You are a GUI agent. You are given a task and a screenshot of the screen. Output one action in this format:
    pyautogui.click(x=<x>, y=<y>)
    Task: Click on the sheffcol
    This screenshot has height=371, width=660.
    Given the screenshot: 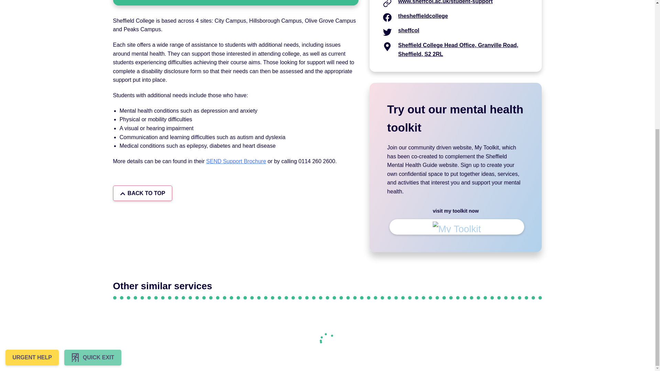 What is the action you would take?
    pyautogui.click(x=408, y=30)
    